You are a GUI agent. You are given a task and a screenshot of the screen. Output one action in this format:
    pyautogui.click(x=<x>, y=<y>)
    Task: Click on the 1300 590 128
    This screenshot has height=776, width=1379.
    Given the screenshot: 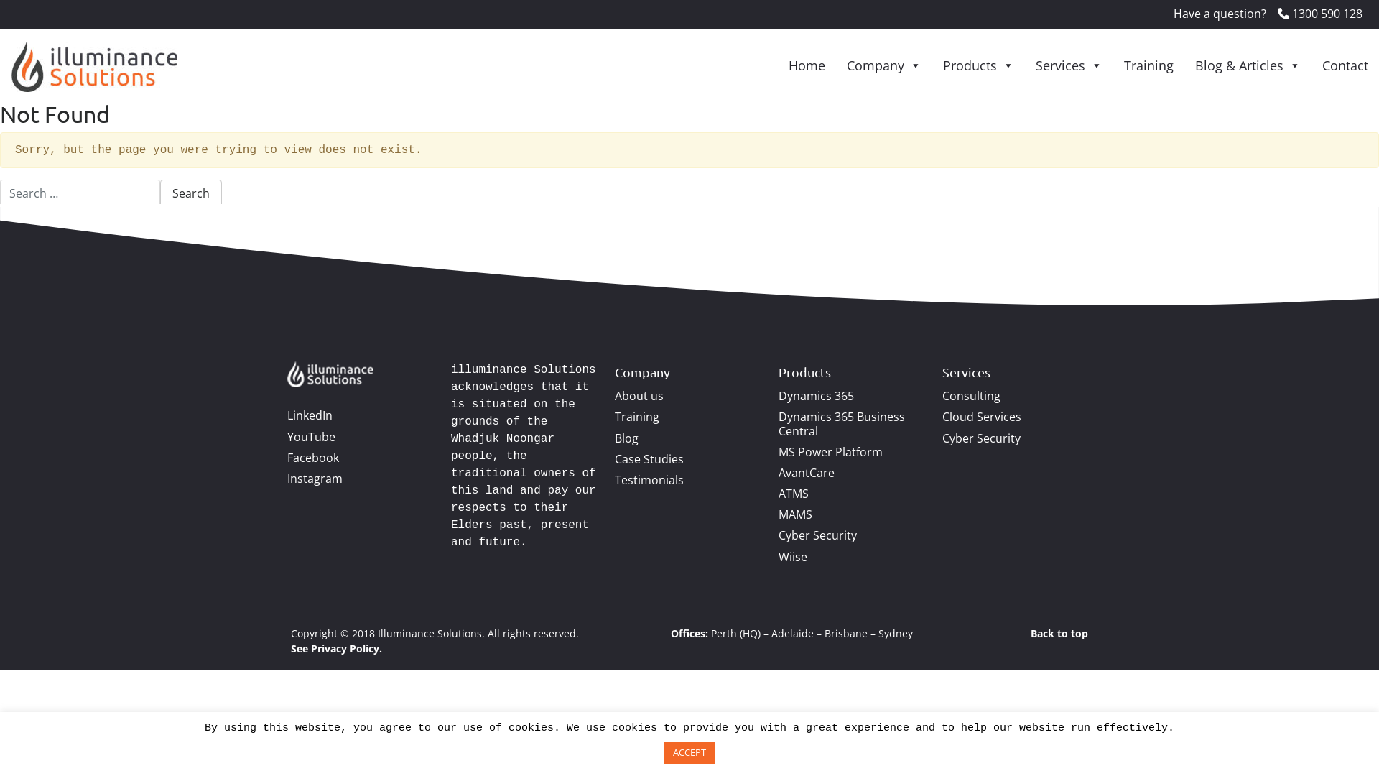 What is the action you would take?
    pyautogui.click(x=1320, y=14)
    